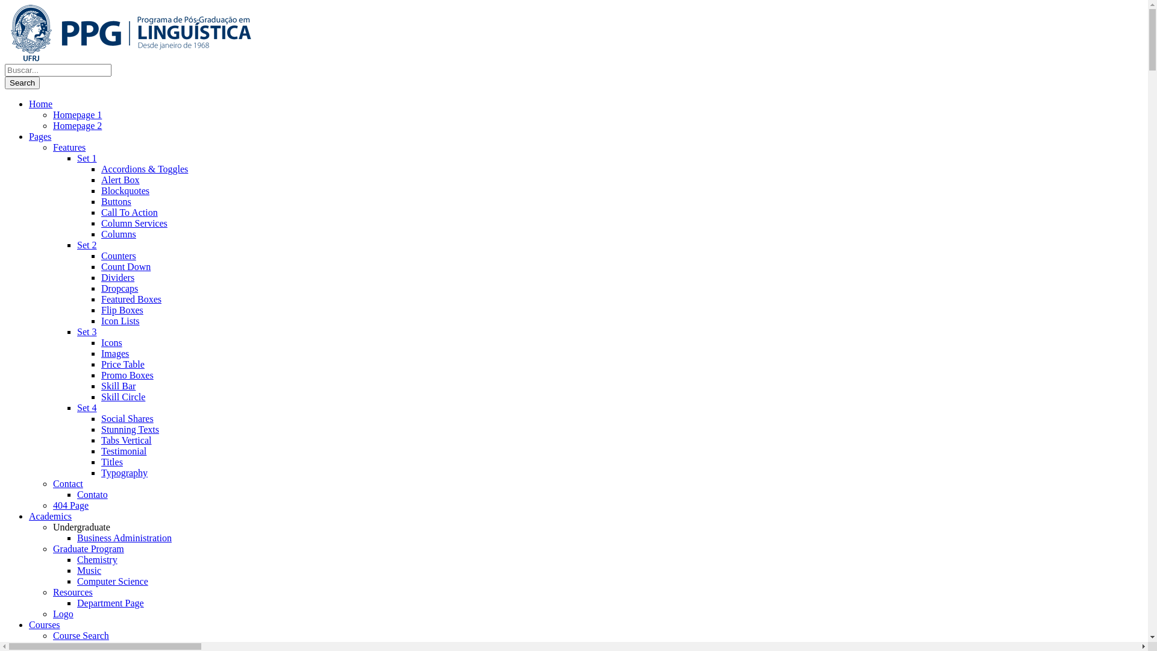 This screenshot has width=1157, height=651. Describe the element at coordinates (81, 635) in the screenshot. I see `Course Search` at that location.